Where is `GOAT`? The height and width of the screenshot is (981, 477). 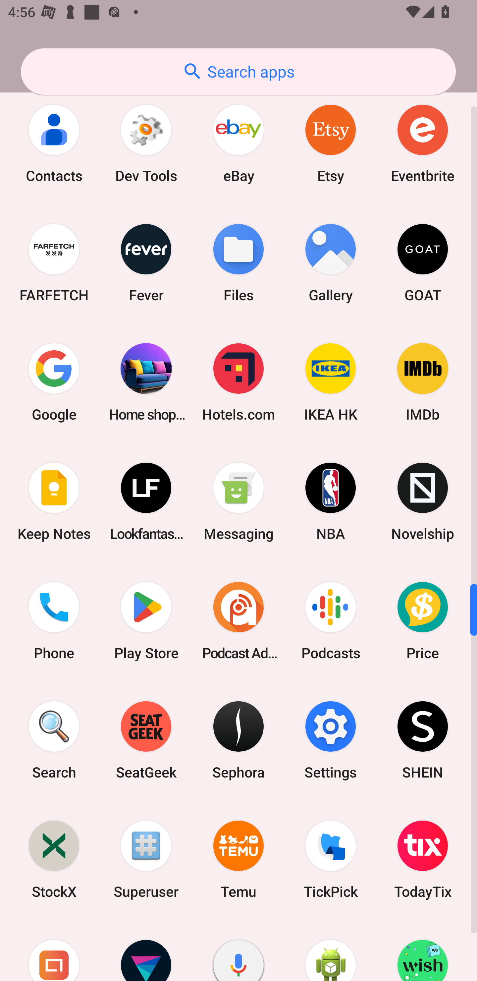 GOAT is located at coordinates (423, 262).